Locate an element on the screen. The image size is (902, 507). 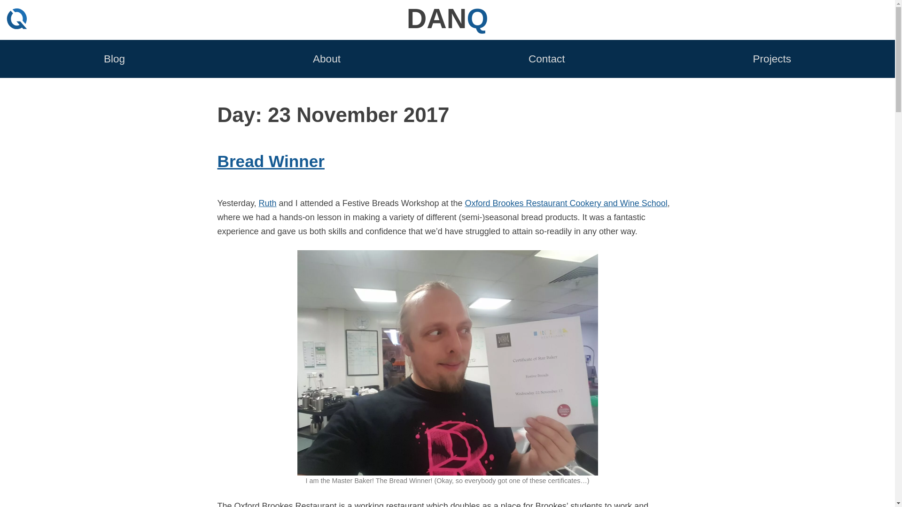
Projects is located at coordinates (772, 58).